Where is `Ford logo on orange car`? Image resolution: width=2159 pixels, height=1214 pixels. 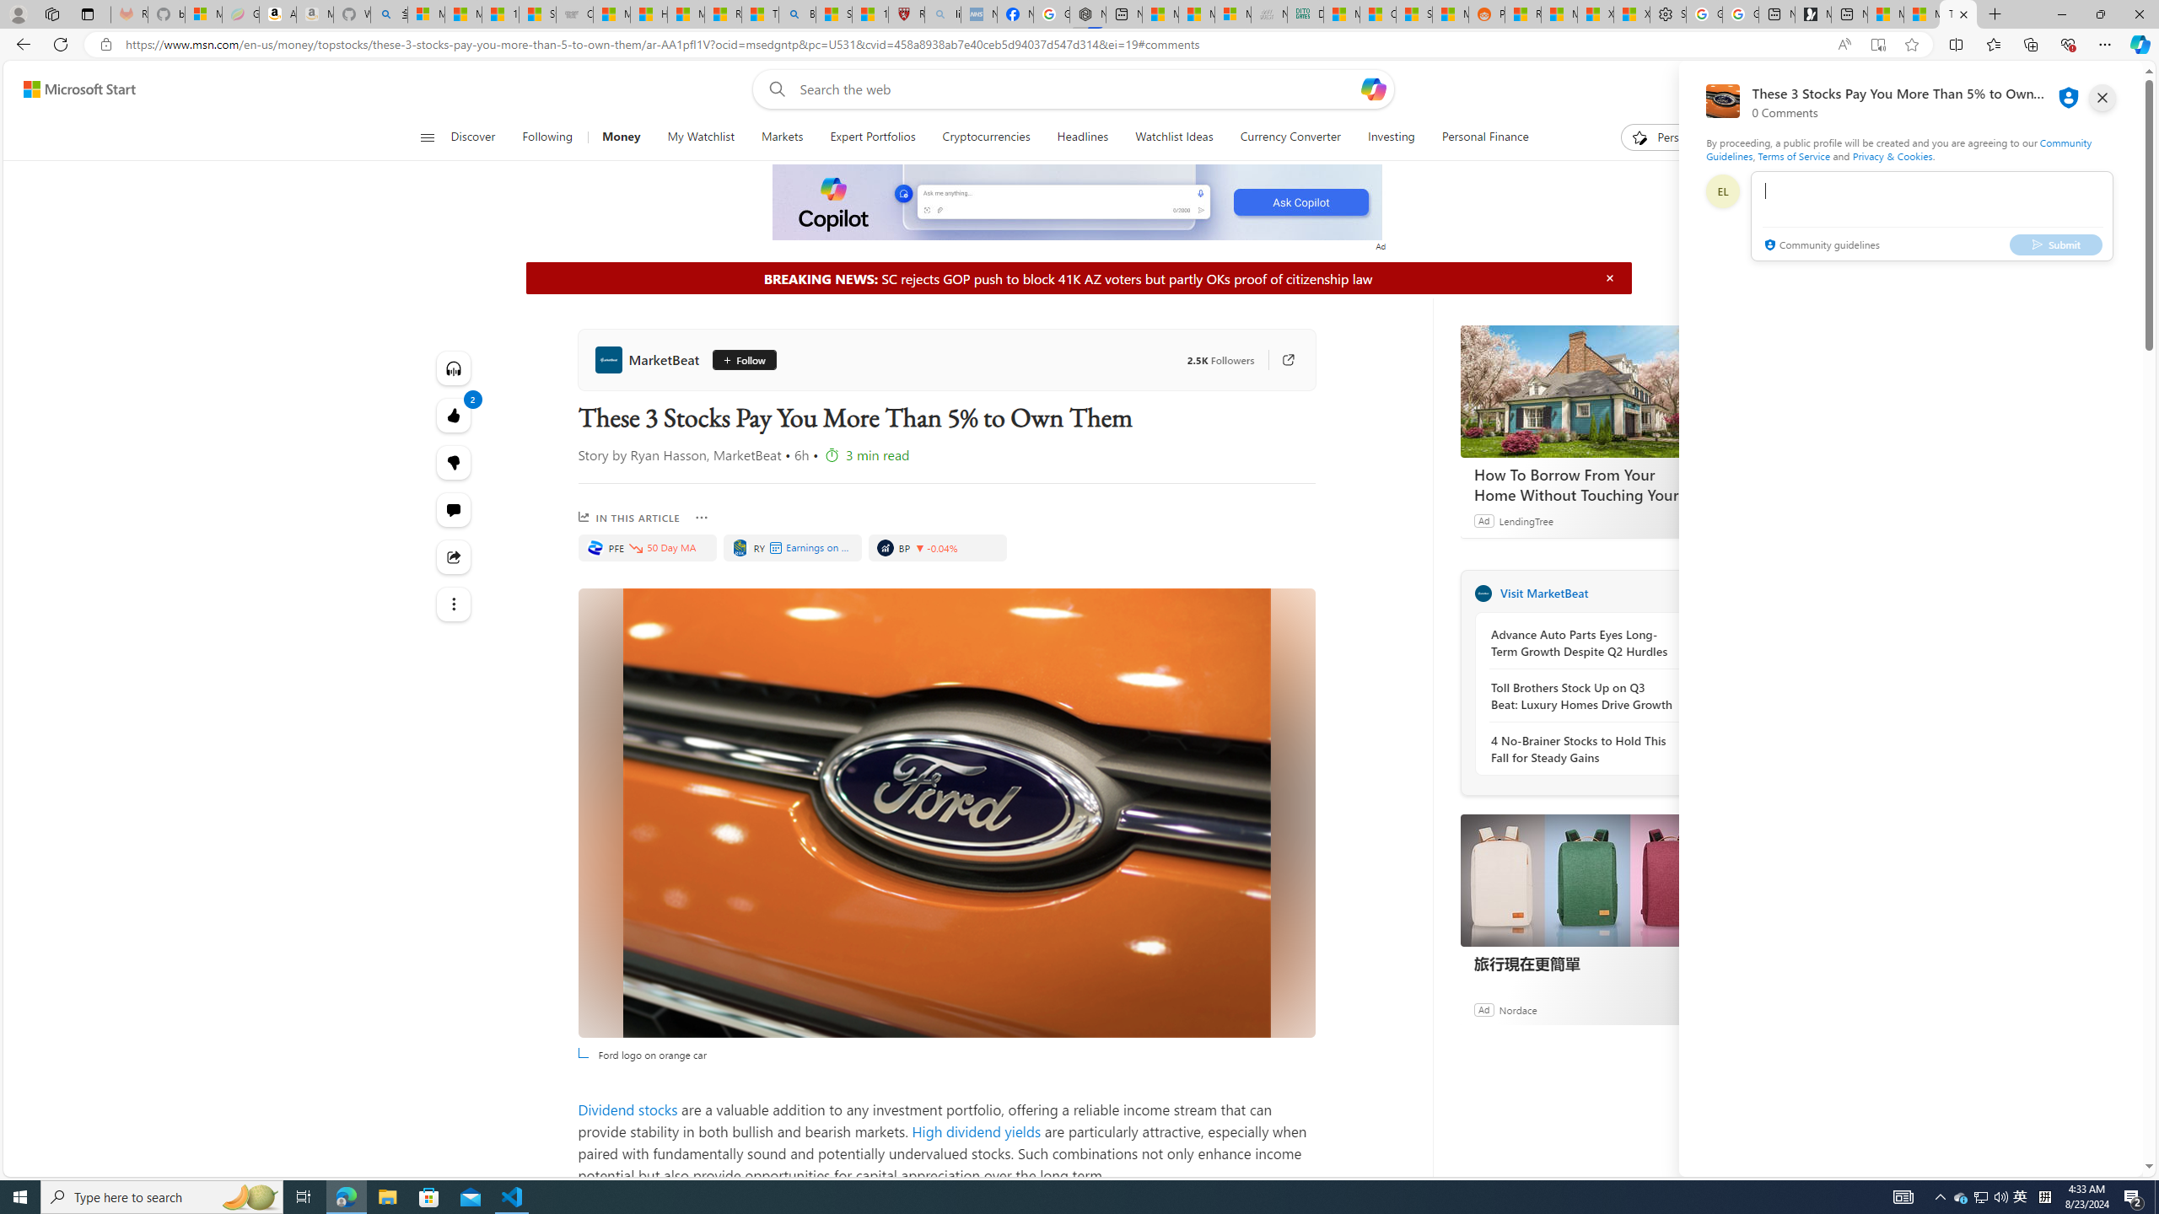 Ford logo on orange car is located at coordinates (946, 813).